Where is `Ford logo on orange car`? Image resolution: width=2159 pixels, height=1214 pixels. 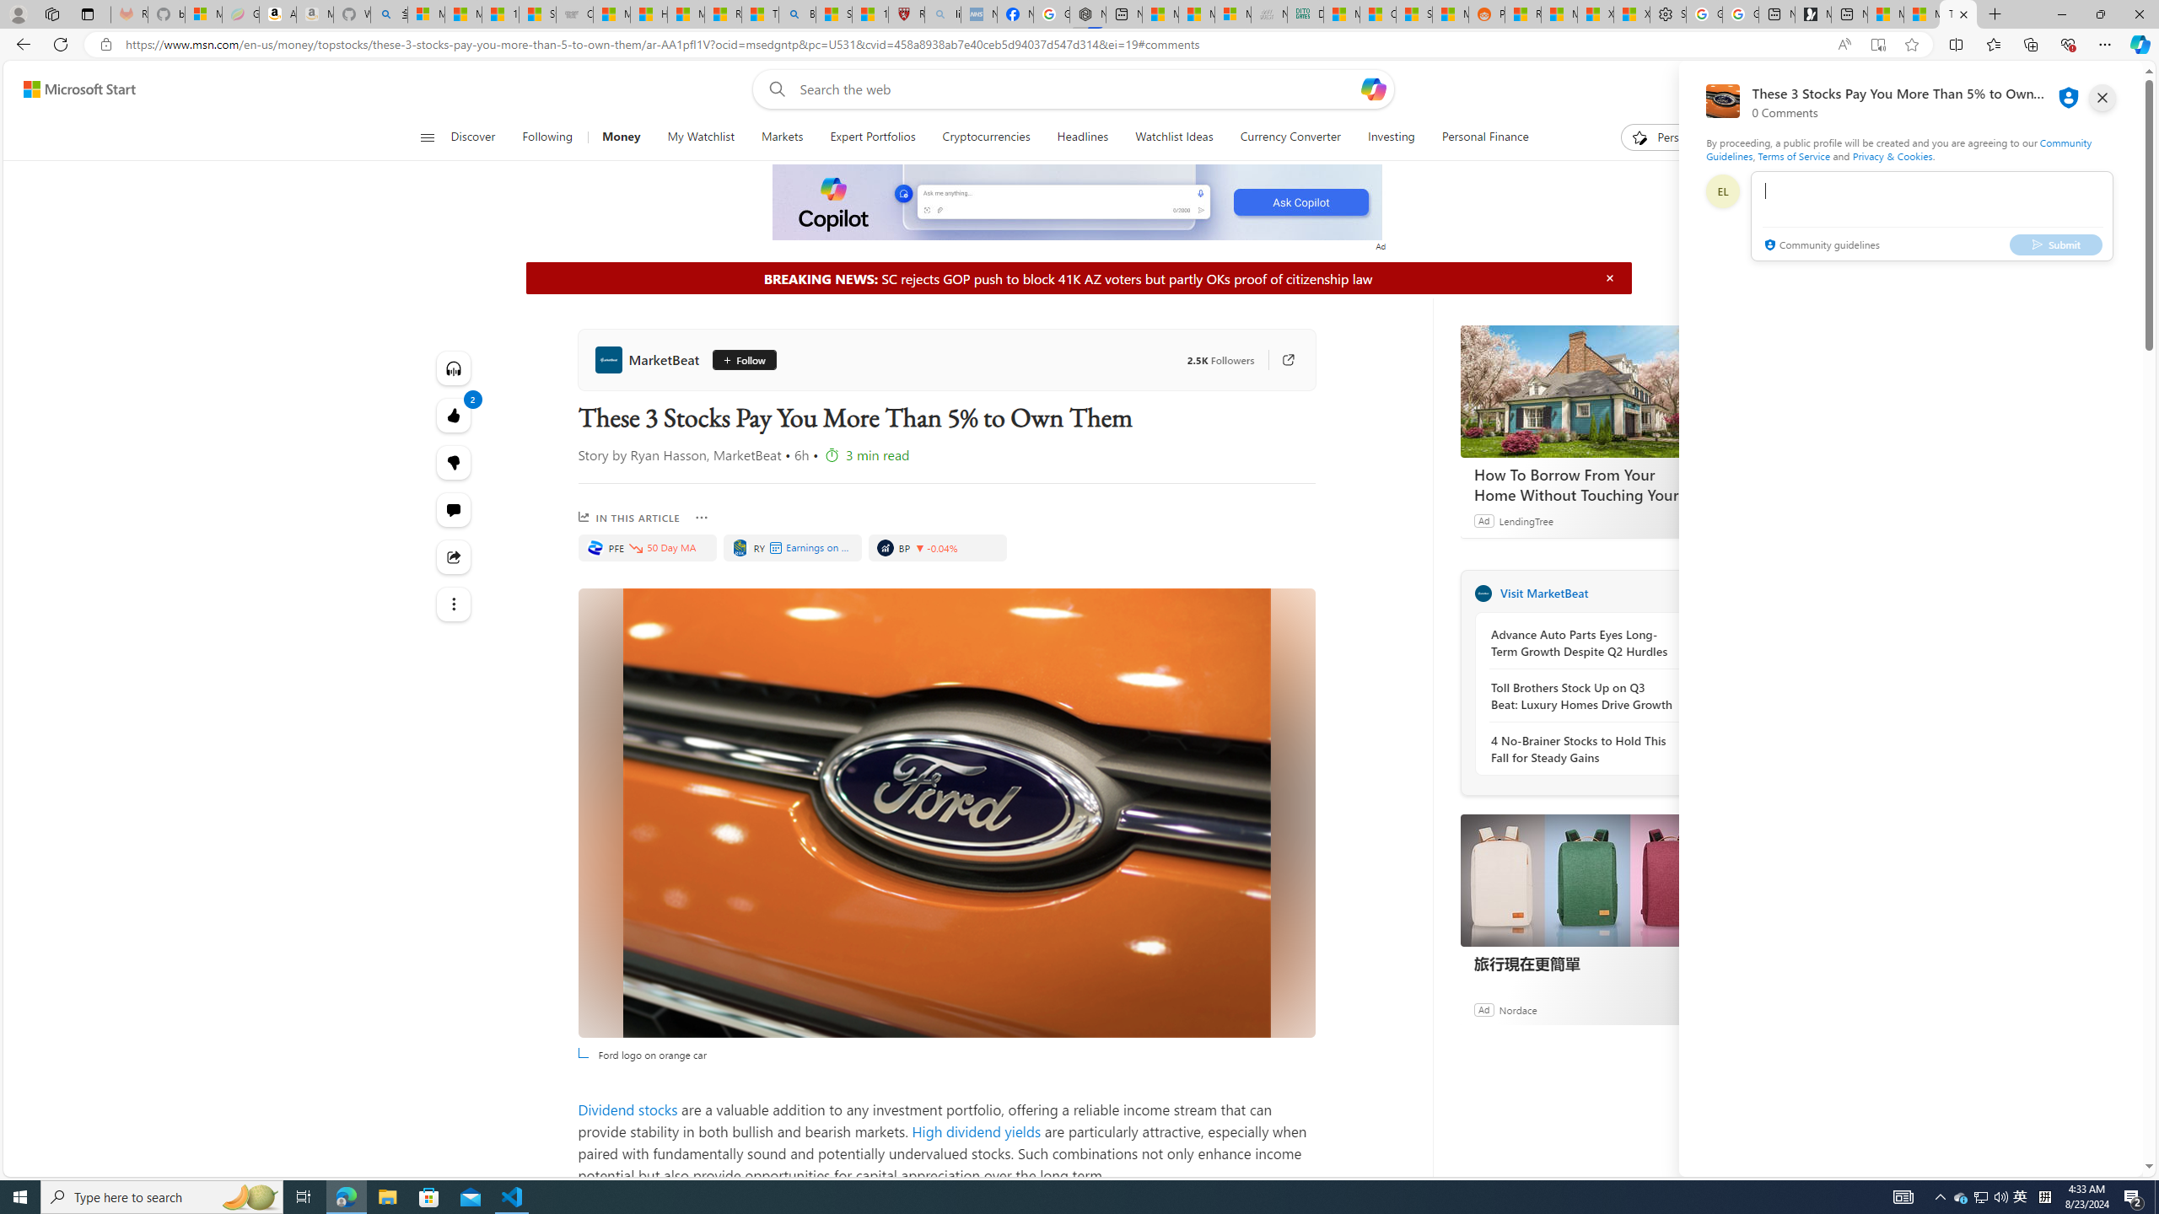 Ford logo on orange car is located at coordinates (946, 813).